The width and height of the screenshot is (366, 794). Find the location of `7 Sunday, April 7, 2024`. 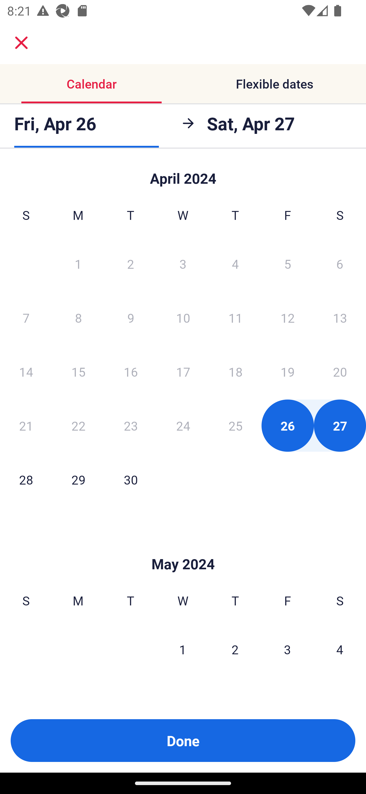

7 Sunday, April 7, 2024 is located at coordinates (26, 318).